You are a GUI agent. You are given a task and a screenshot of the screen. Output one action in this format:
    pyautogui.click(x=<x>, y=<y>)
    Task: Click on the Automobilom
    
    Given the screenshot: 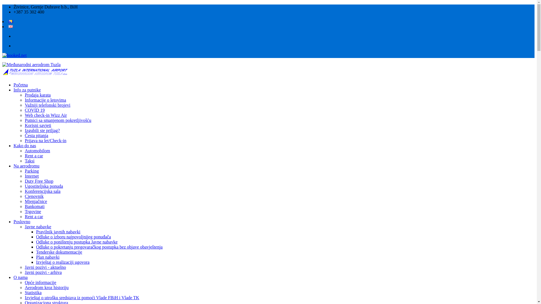 What is the action you would take?
    pyautogui.click(x=37, y=151)
    